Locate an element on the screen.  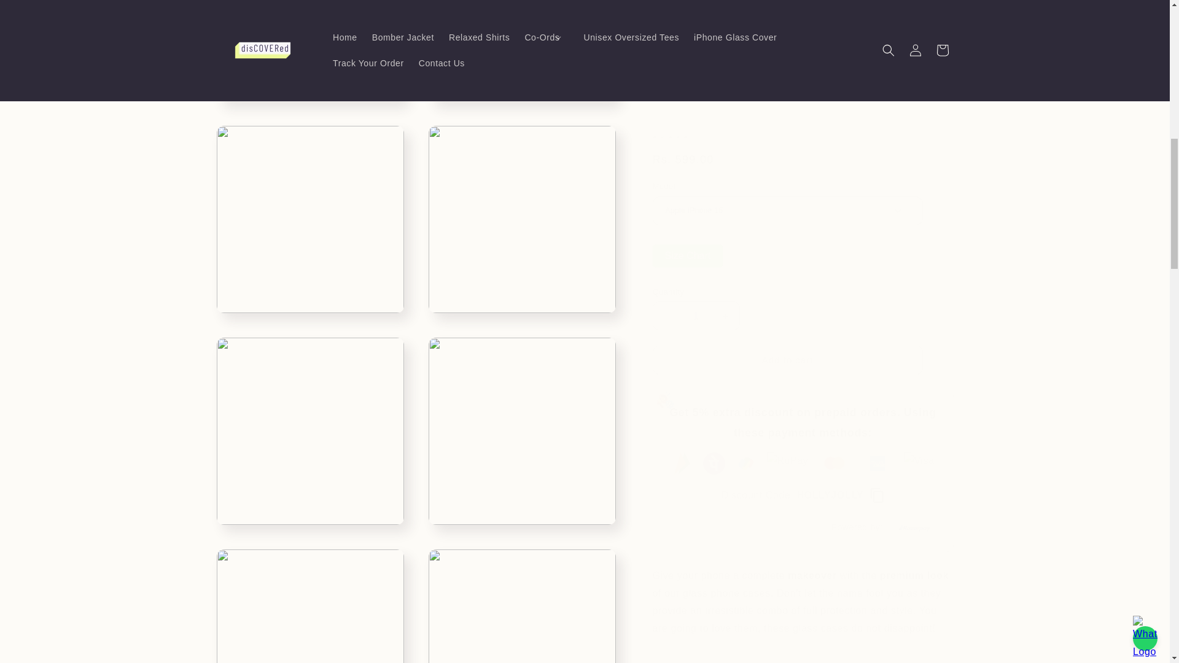
Open media 7 in modal is located at coordinates (522, 419).